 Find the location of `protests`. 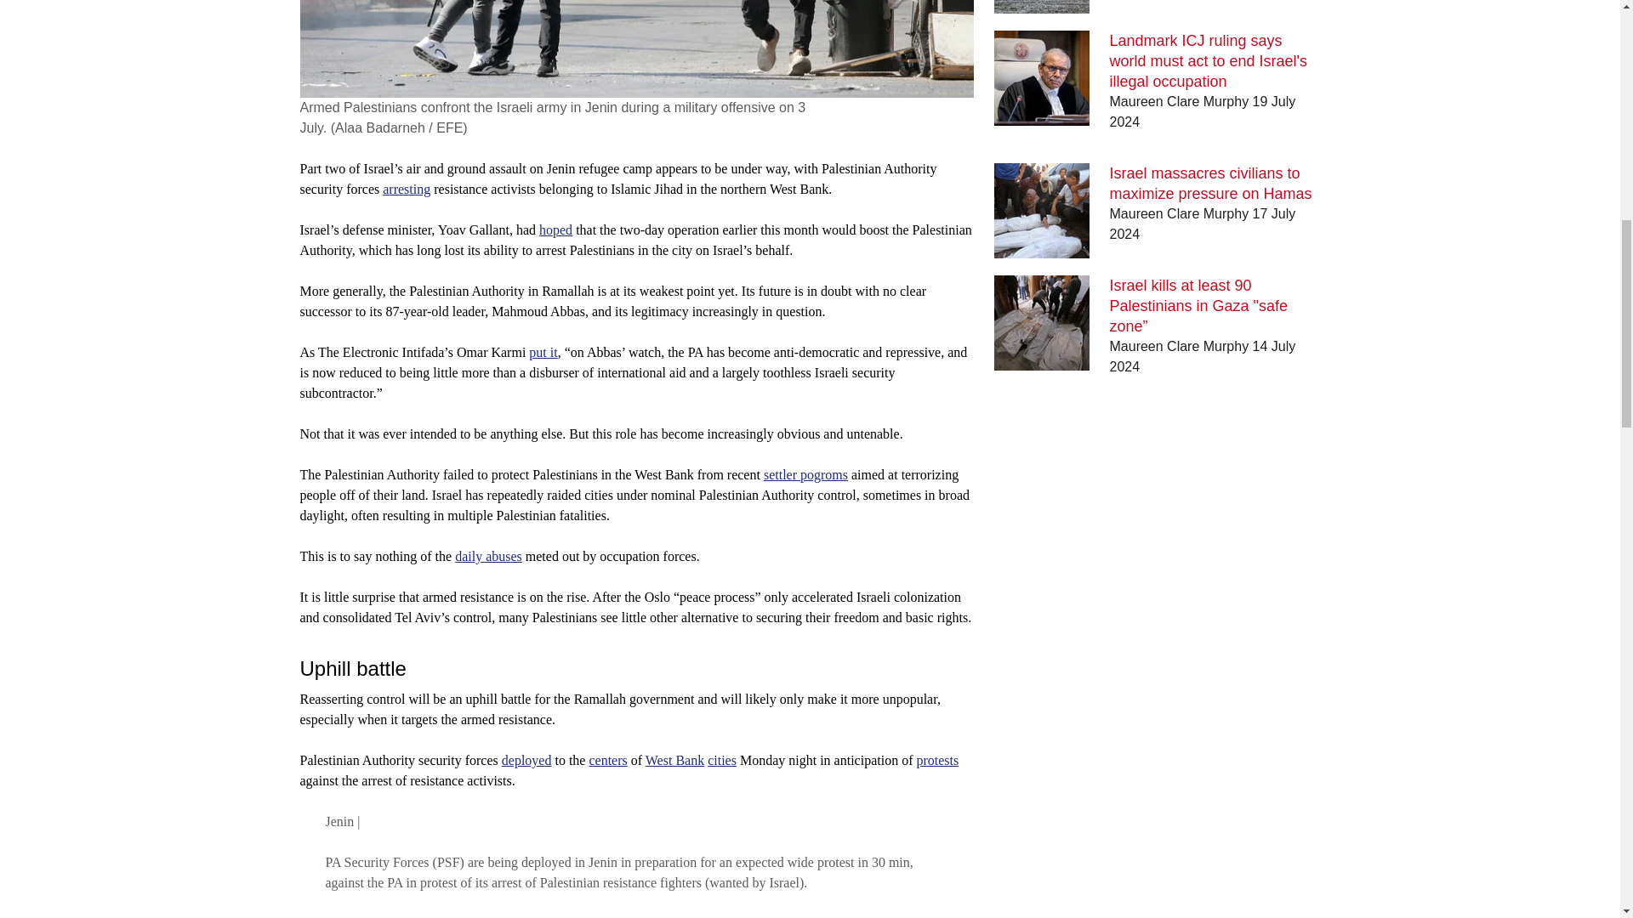

protests is located at coordinates (937, 760).